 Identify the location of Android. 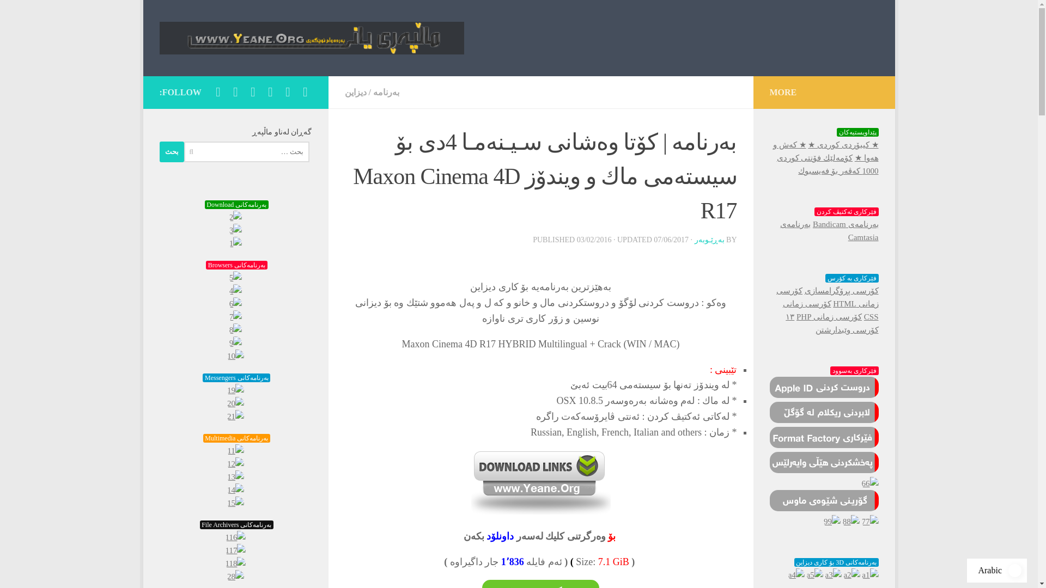
(253, 91).